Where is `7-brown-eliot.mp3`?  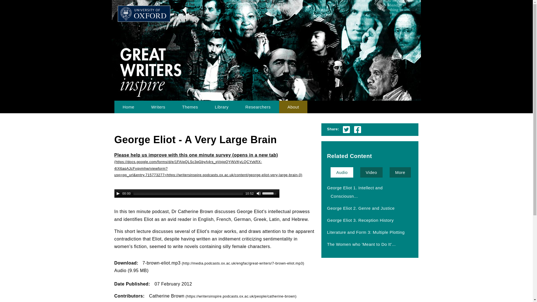
7-brown-eliot.mp3 is located at coordinates (223, 263).